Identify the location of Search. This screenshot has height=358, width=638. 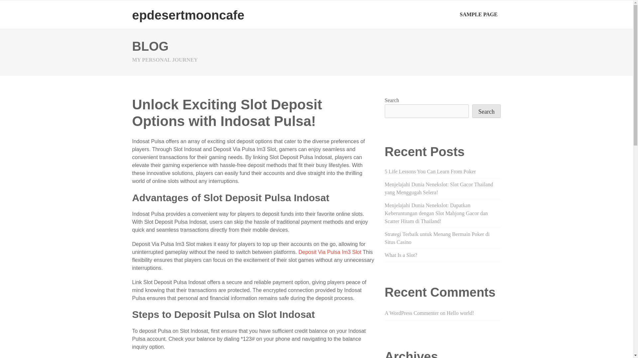
(486, 111).